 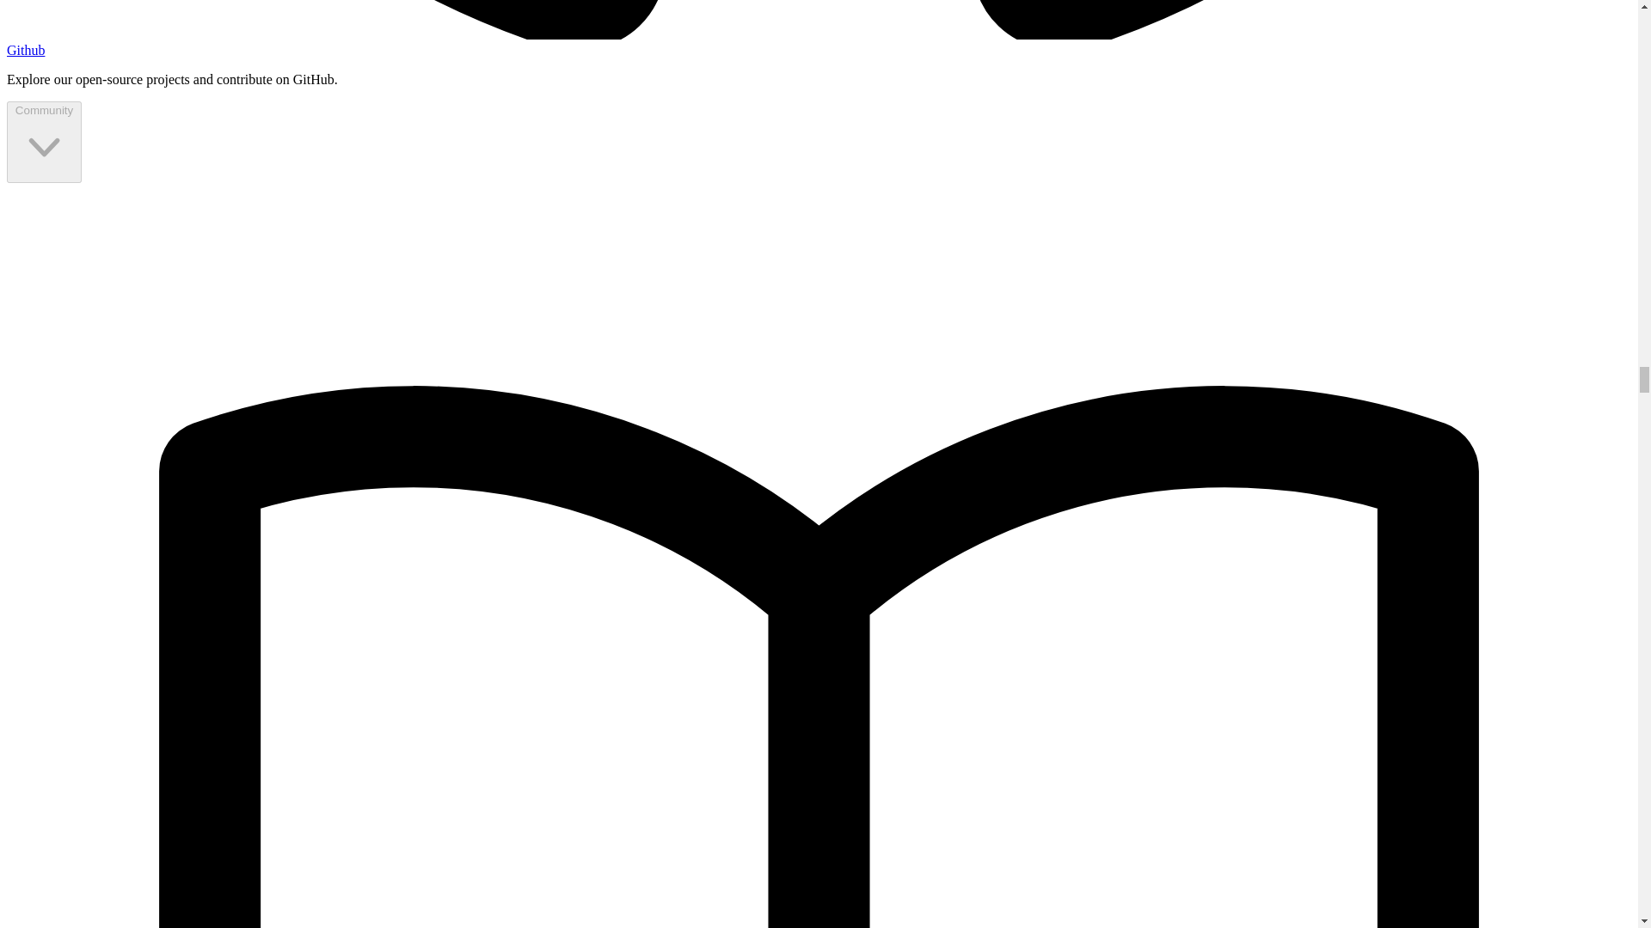 What do you see at coordinates (25, 50) in the screenshot?
I see `Github` at bounding box center [25, 50].